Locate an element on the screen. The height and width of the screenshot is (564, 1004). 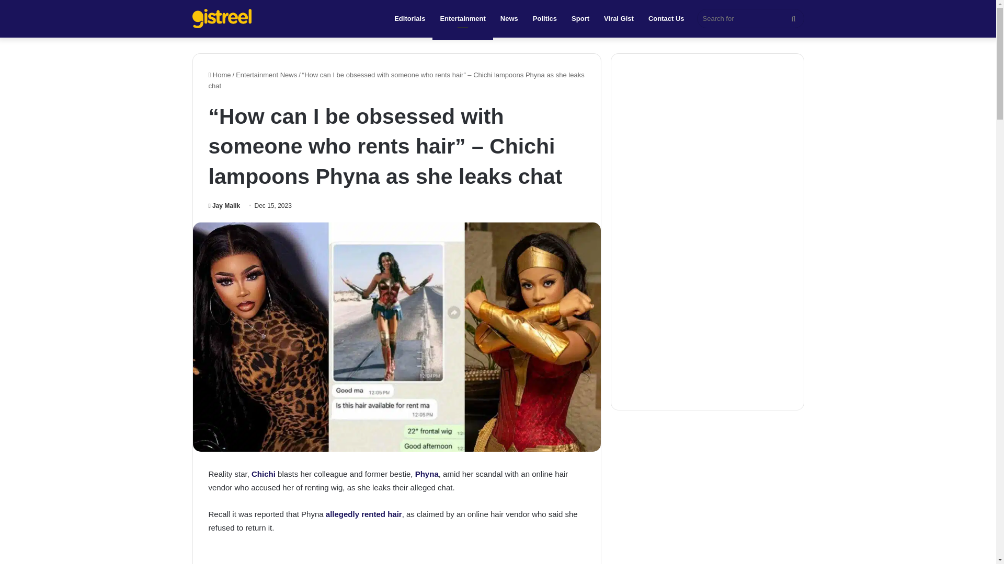
Entertainment News is located at coordinates (267, 75).